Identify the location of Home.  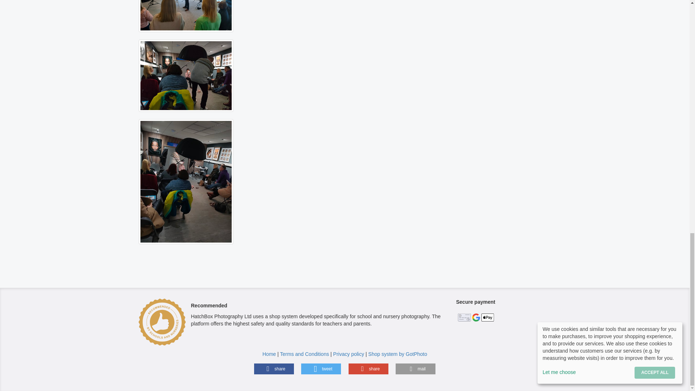
(269, 354).